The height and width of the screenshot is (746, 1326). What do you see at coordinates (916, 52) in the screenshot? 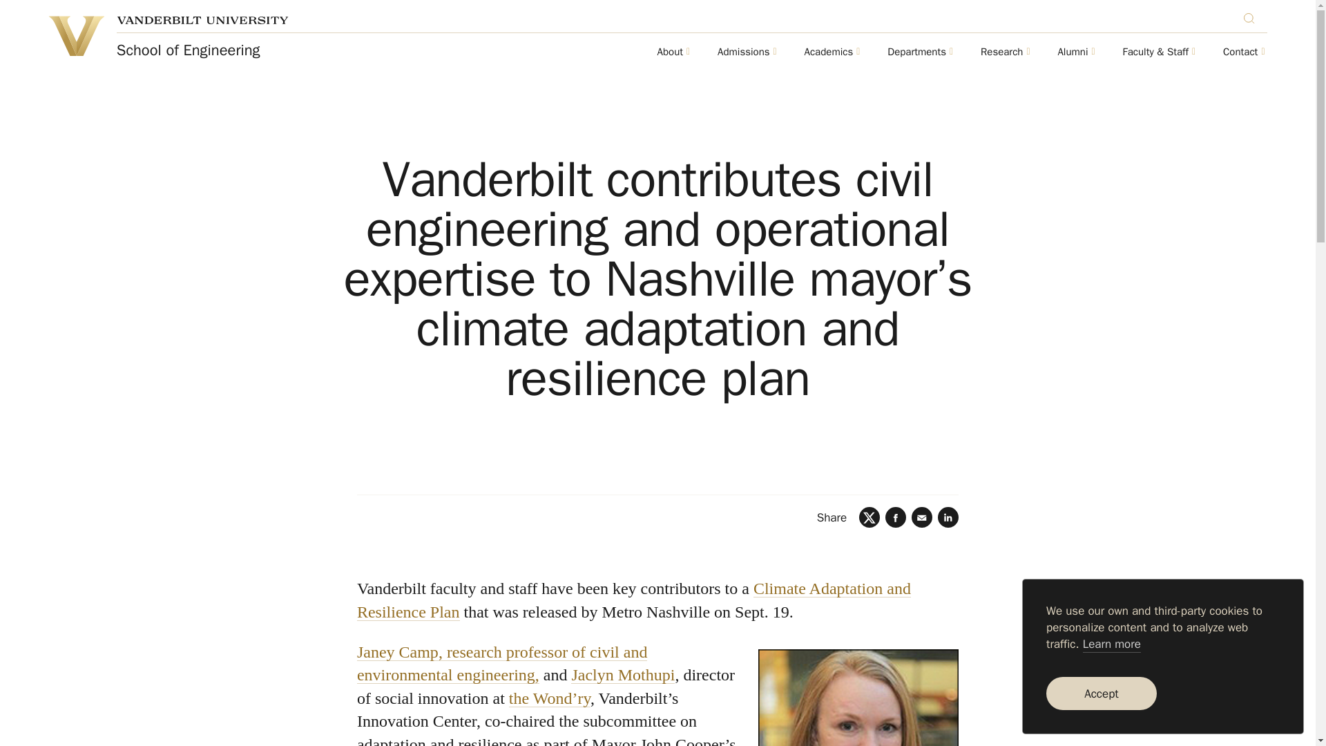
I see `Departments` at bounding box center [916, 52].